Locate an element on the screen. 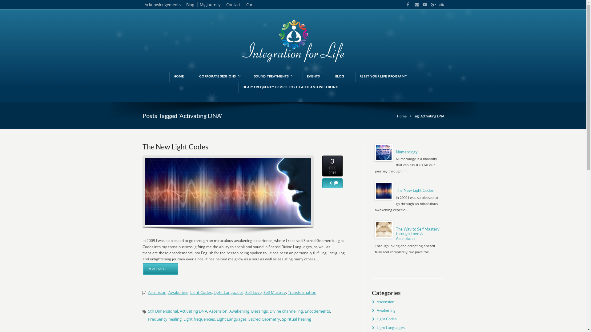 This screenshot has width=591, height=332. 0 is located at coordinates (329, 183).